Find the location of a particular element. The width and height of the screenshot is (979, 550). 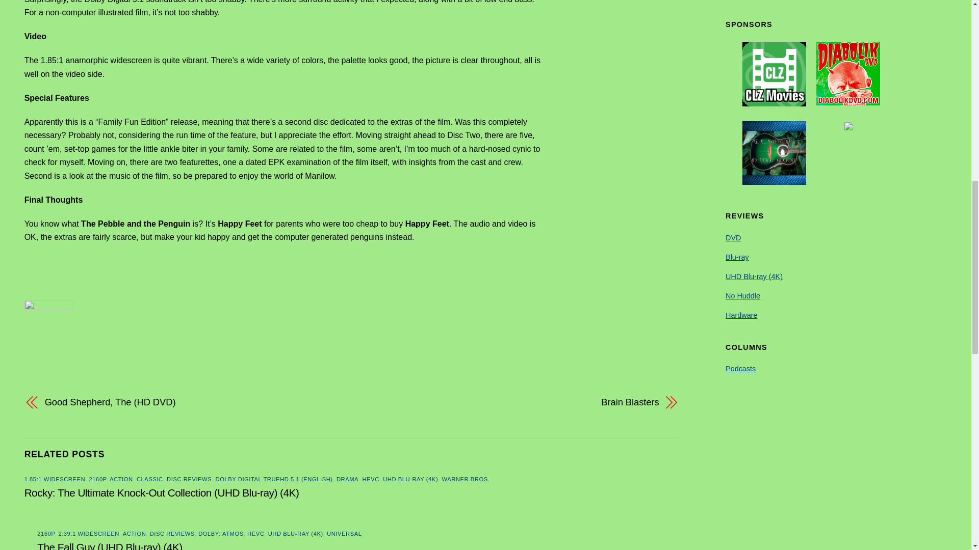

CLASSIC is located at coordinates (150, 479).